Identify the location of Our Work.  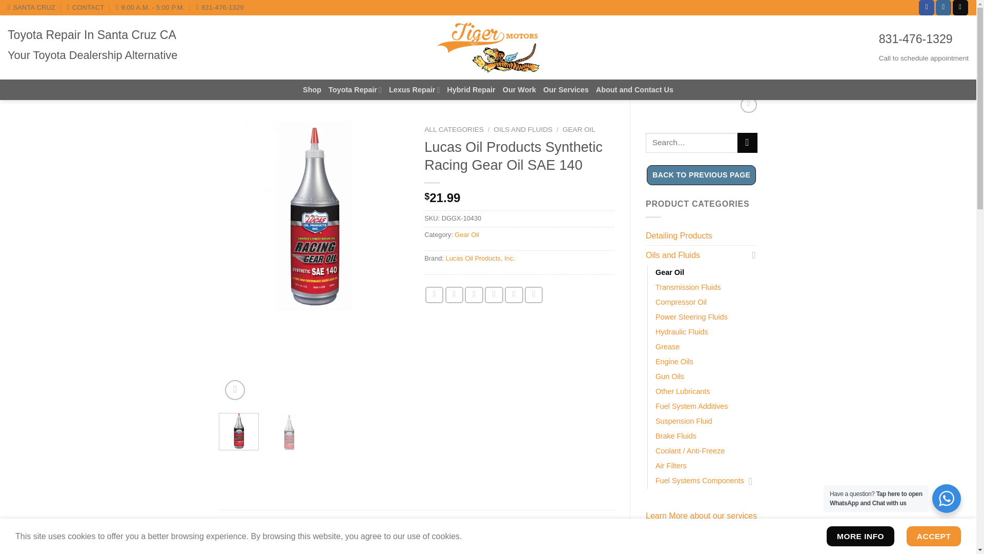
(520, 90).